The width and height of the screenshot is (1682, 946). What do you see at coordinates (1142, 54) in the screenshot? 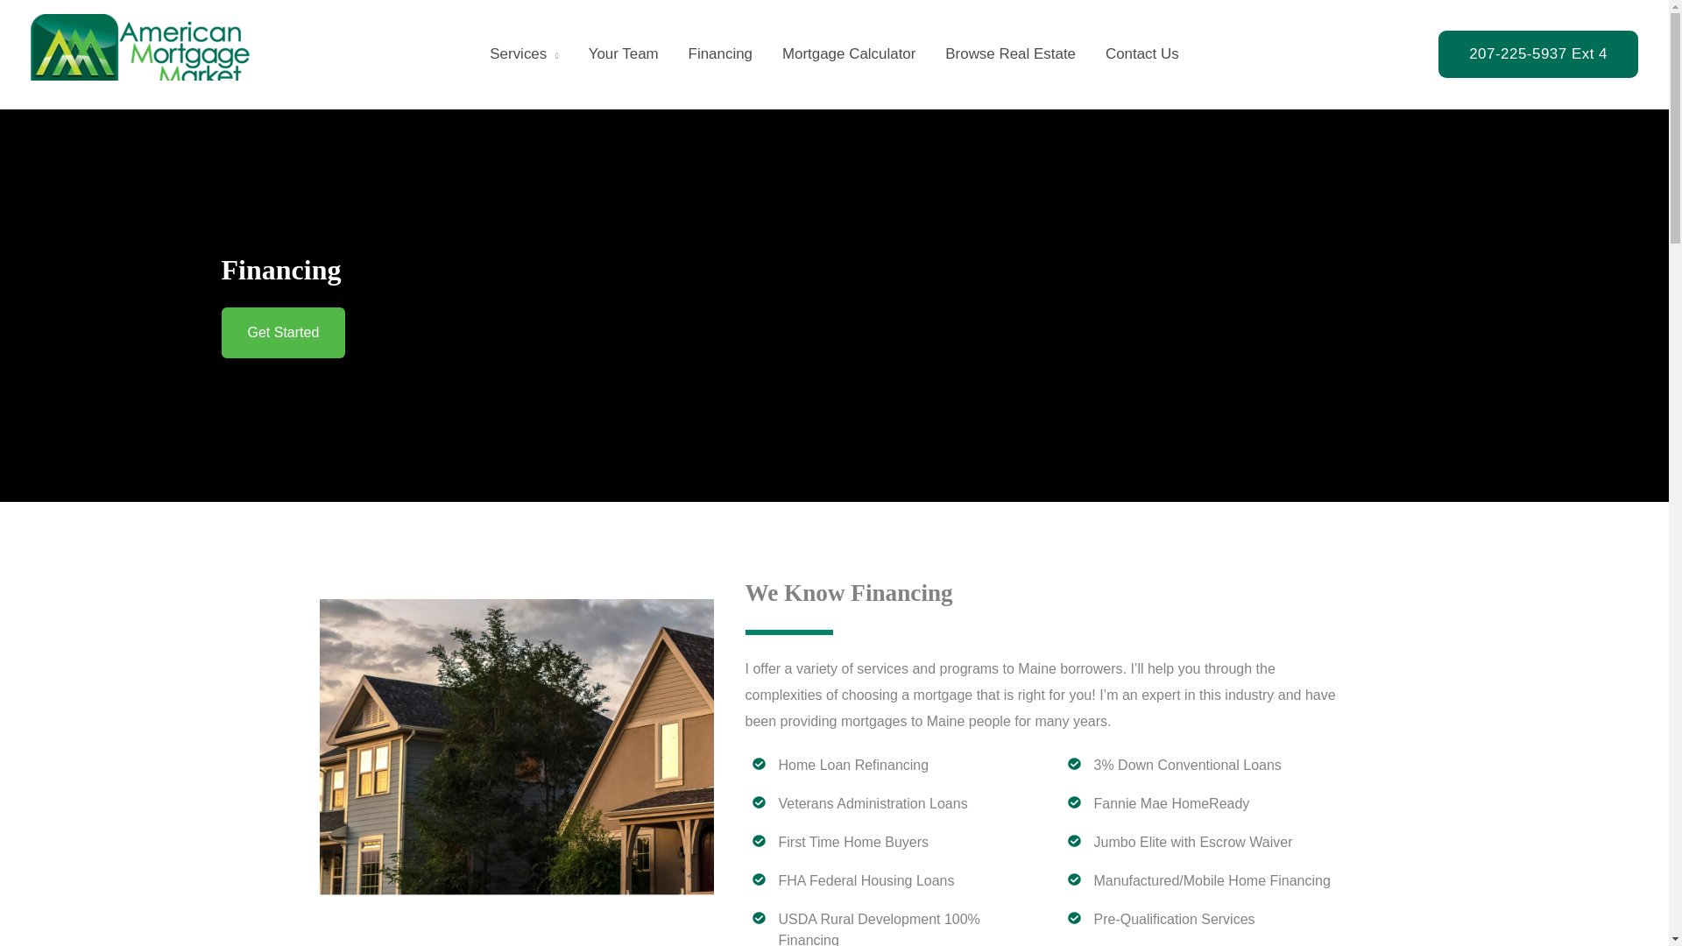
I see `Contact Us` at bounding box center [1142, 54].